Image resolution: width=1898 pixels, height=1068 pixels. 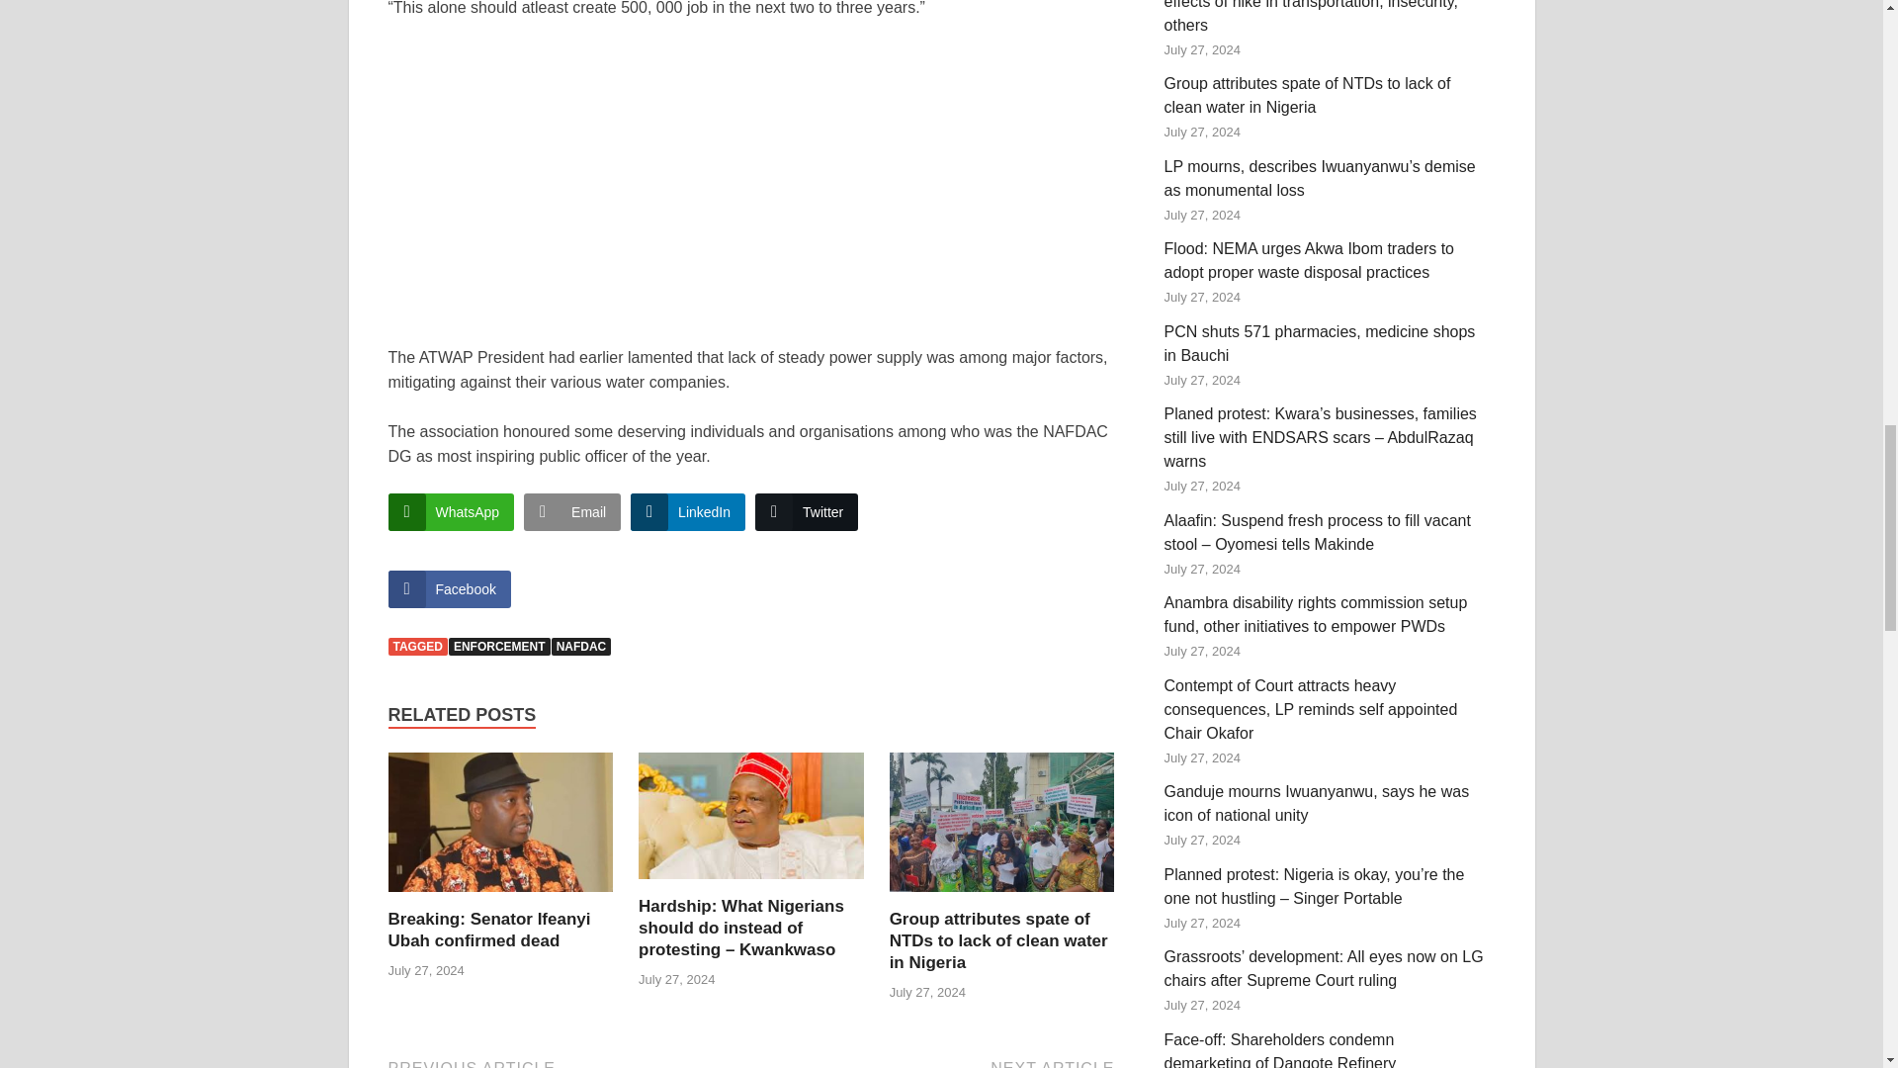 I want to click on Breaking: Senator Ifeanyi Ubah confirmed dead, so click(x=488, y=930).